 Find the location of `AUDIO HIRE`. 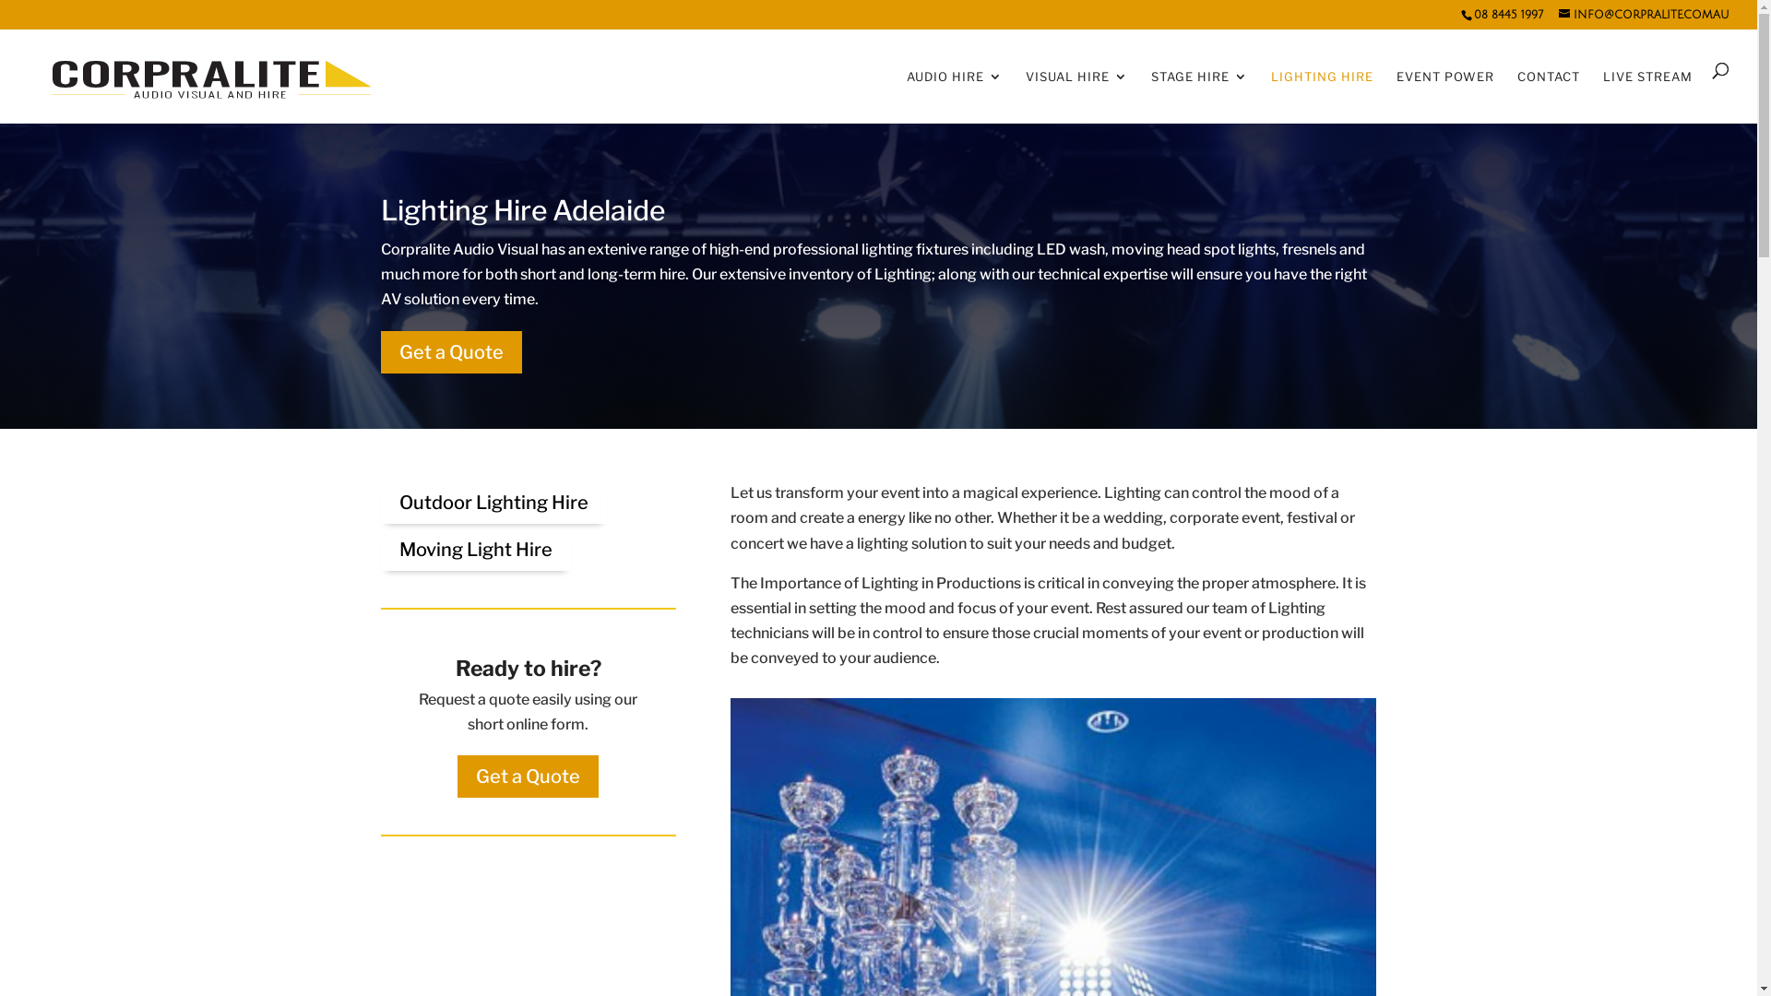

AUDIO HIRE is located at coordinates (955, 93).